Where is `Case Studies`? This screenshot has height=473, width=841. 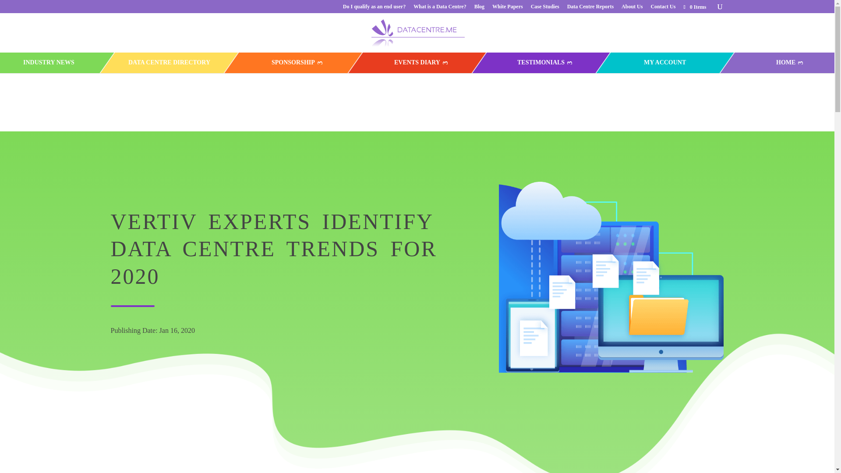
Case Studies is located at coordinates (545, 8).